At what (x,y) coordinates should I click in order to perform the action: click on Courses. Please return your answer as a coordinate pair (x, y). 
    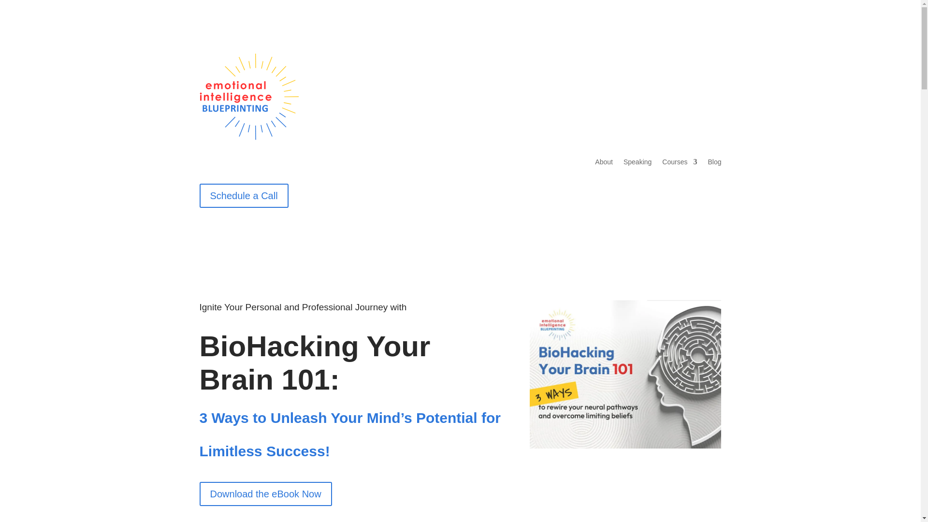
    Looking at the image, I should click on (680, 163).